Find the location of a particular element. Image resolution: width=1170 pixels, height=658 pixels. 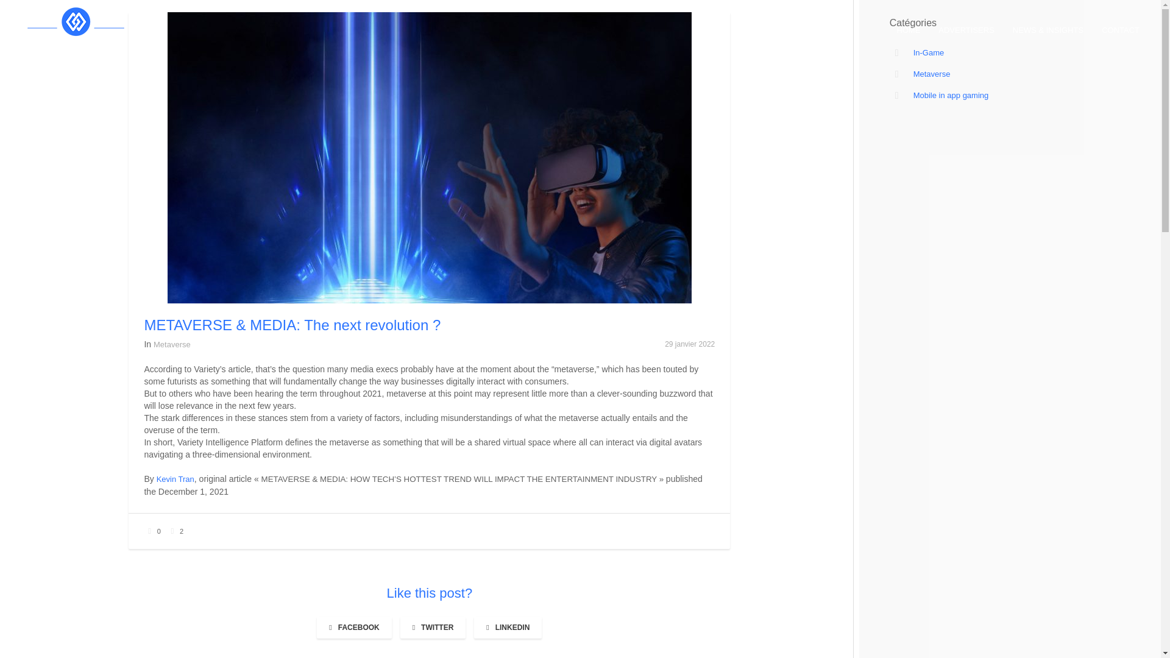

Mowo Media is located at coordinates (63, 19).